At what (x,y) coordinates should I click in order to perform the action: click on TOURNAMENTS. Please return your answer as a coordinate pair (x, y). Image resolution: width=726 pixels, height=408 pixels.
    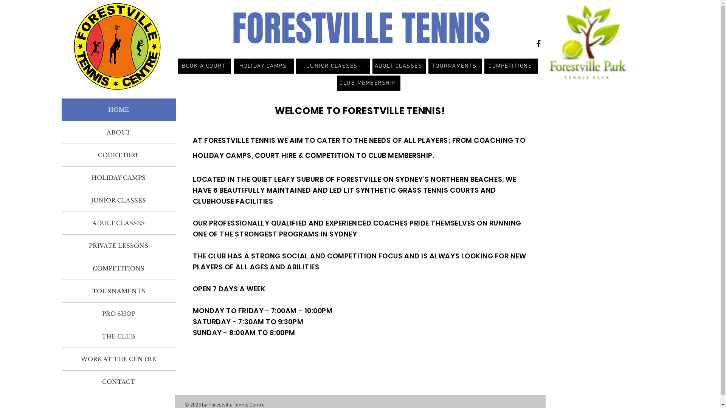
    Looking at the image, I should click on (118, 291).